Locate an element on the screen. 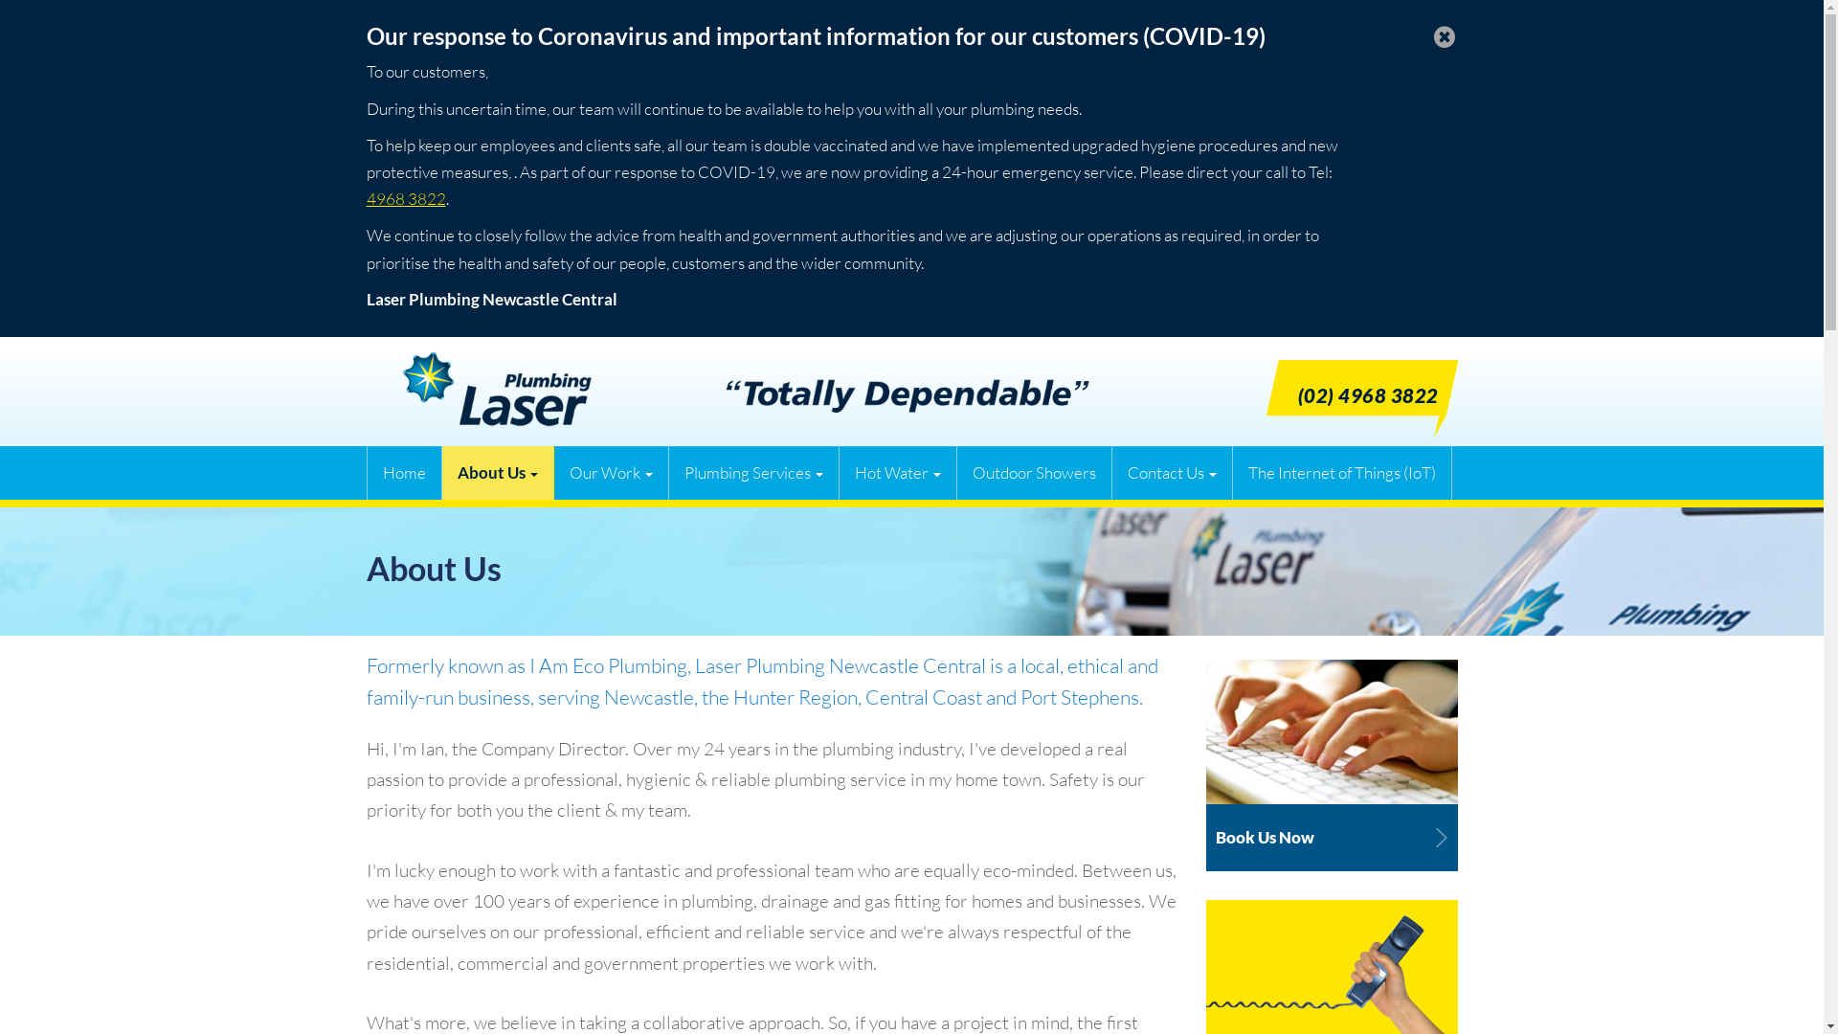 The width and height of the screenshot is (1838, 1034). Plumbing Services is located at coordinates (753, 473).